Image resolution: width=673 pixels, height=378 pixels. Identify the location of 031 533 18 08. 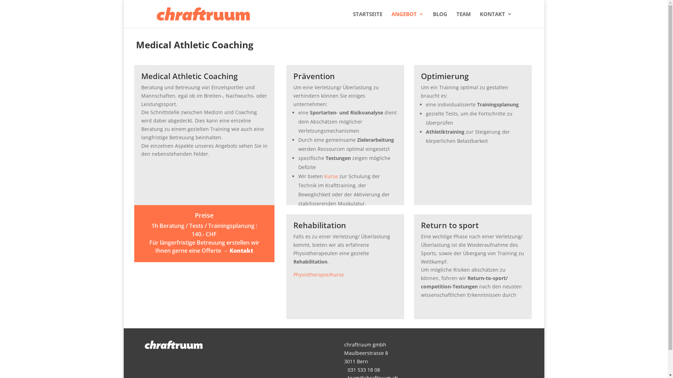
(362, 370).